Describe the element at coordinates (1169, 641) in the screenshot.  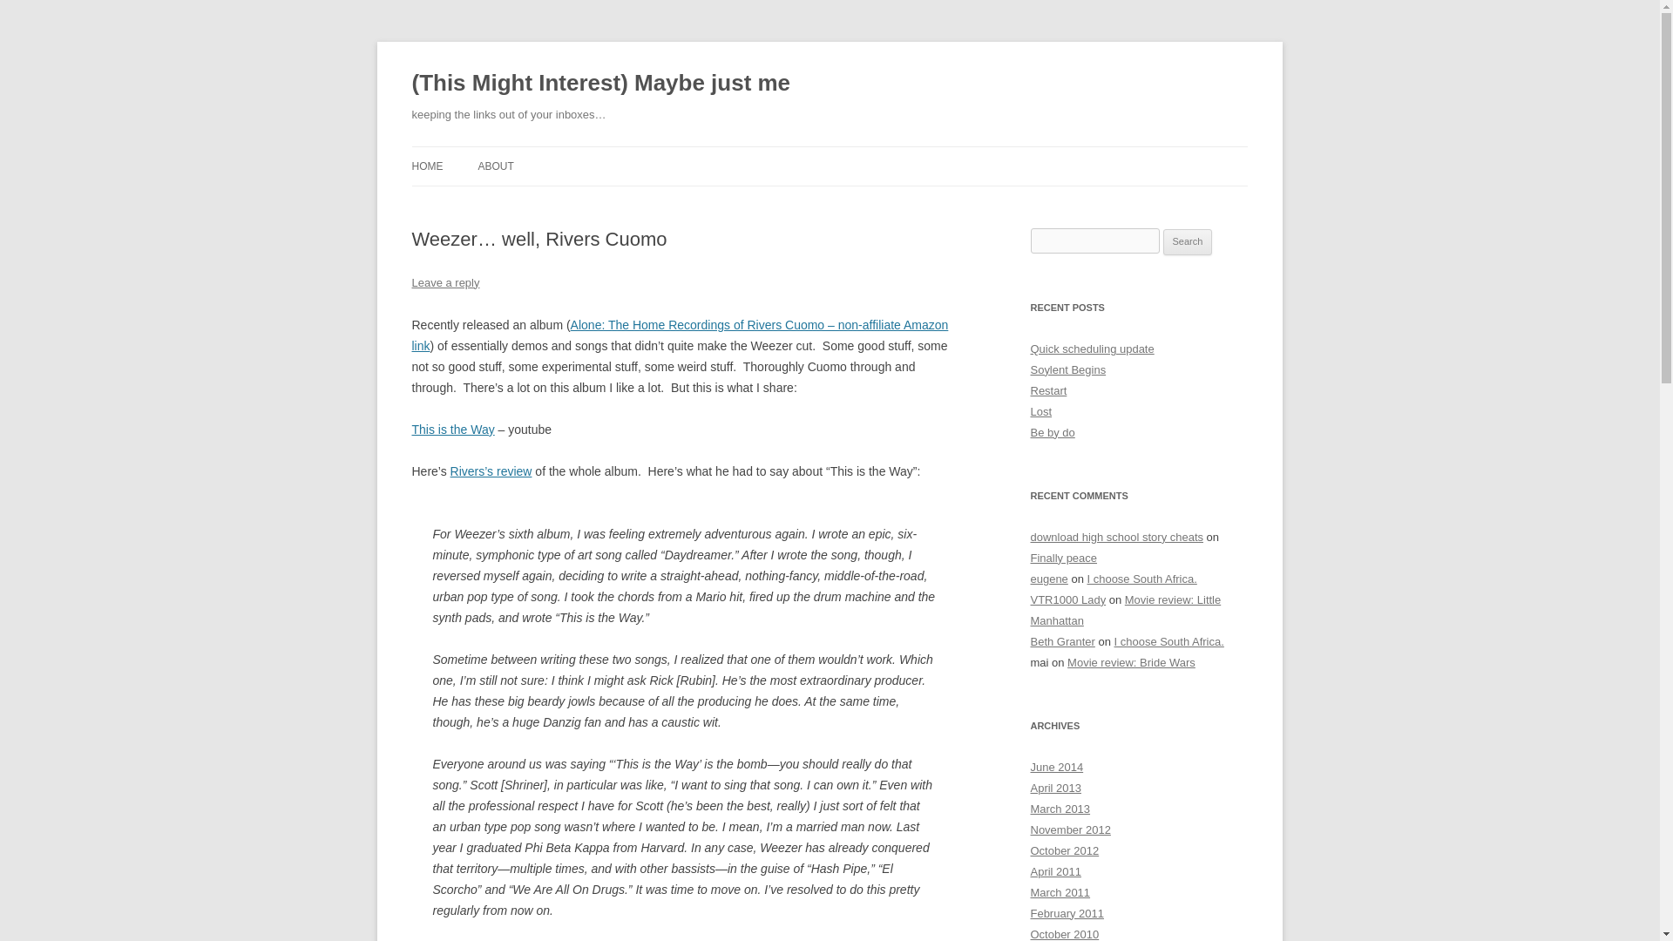
I see `I choose South Africa.` at that location.